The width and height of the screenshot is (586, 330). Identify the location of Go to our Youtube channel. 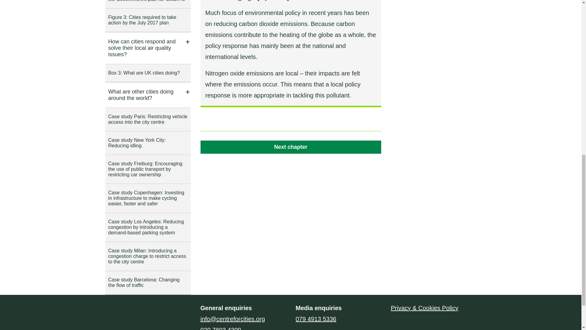
(140, 311).